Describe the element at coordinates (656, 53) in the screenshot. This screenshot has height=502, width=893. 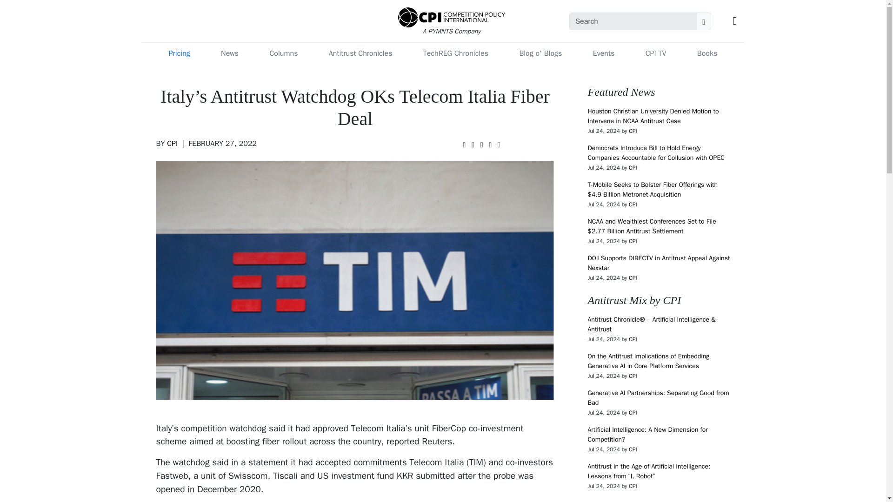
I see `CPI TV` at that location.